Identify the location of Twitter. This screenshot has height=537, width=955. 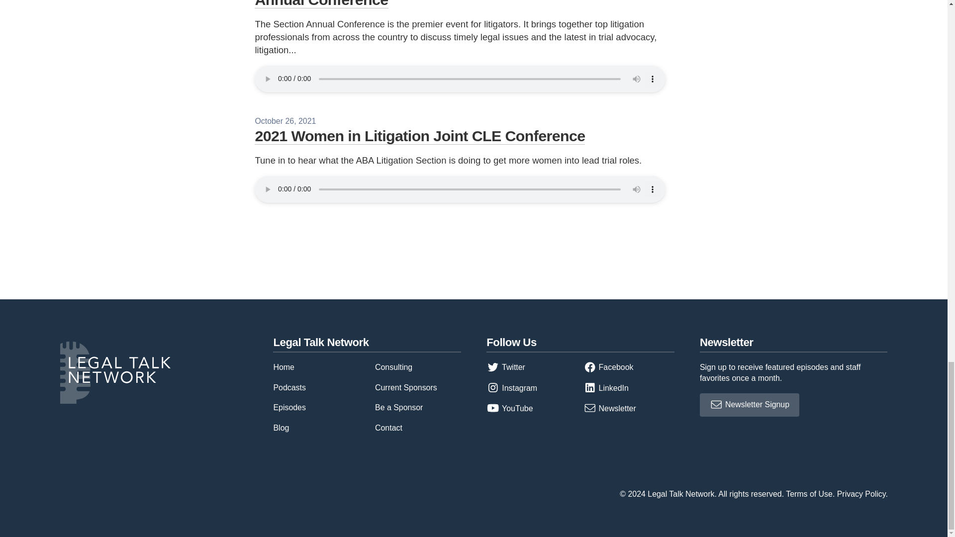
(505, 367).